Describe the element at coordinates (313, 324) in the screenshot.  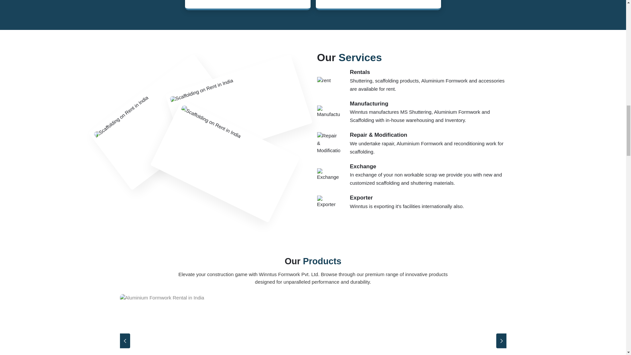
I see `Aluminium Formwork Rental` at that location.